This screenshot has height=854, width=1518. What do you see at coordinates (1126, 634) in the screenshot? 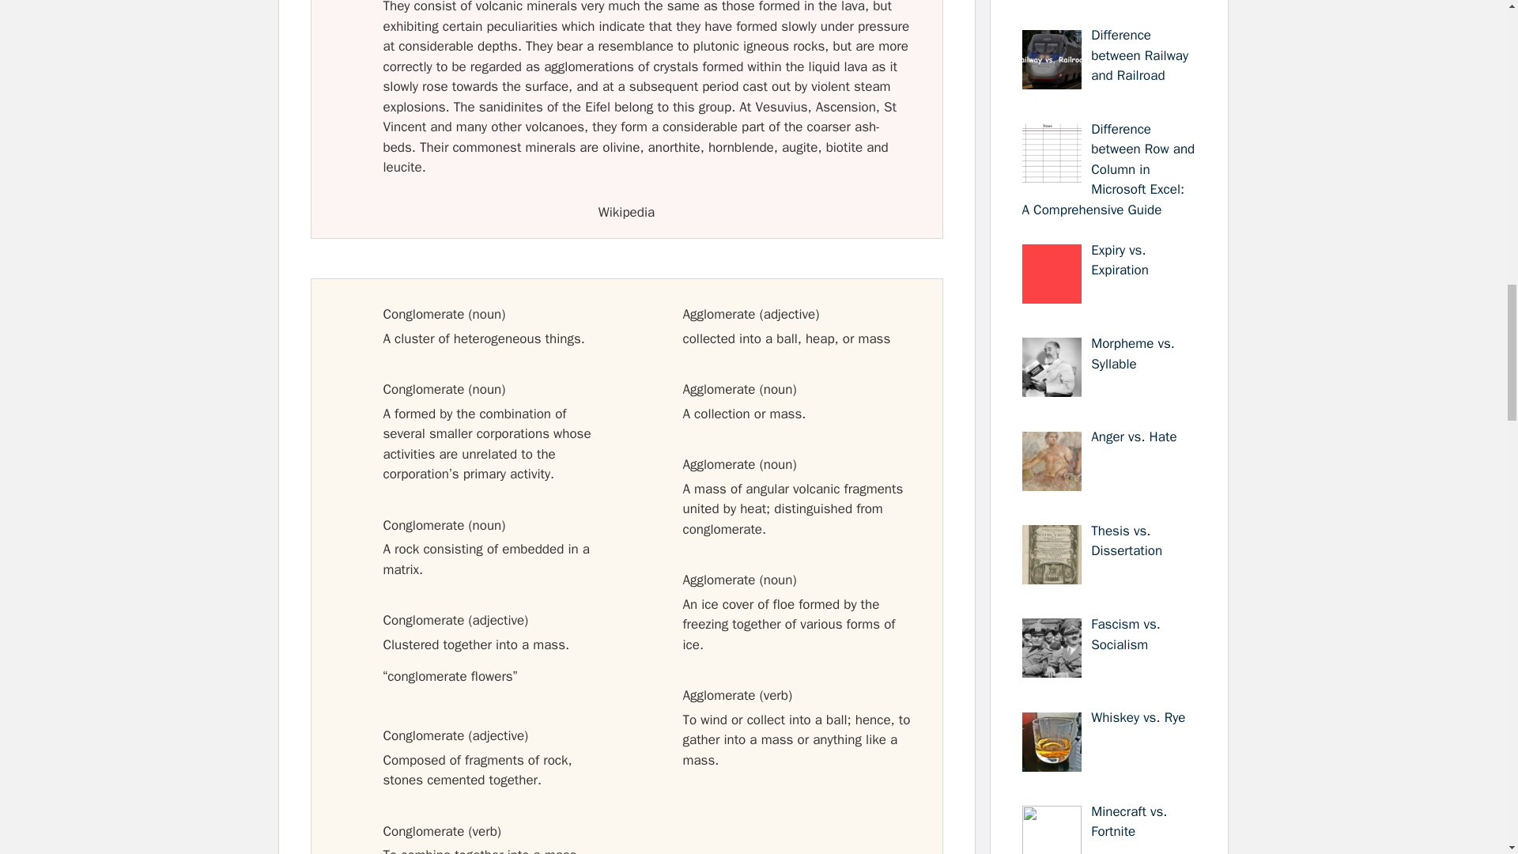
I see `Fascism vs. Socialism` at bounding box center [1126, 634].